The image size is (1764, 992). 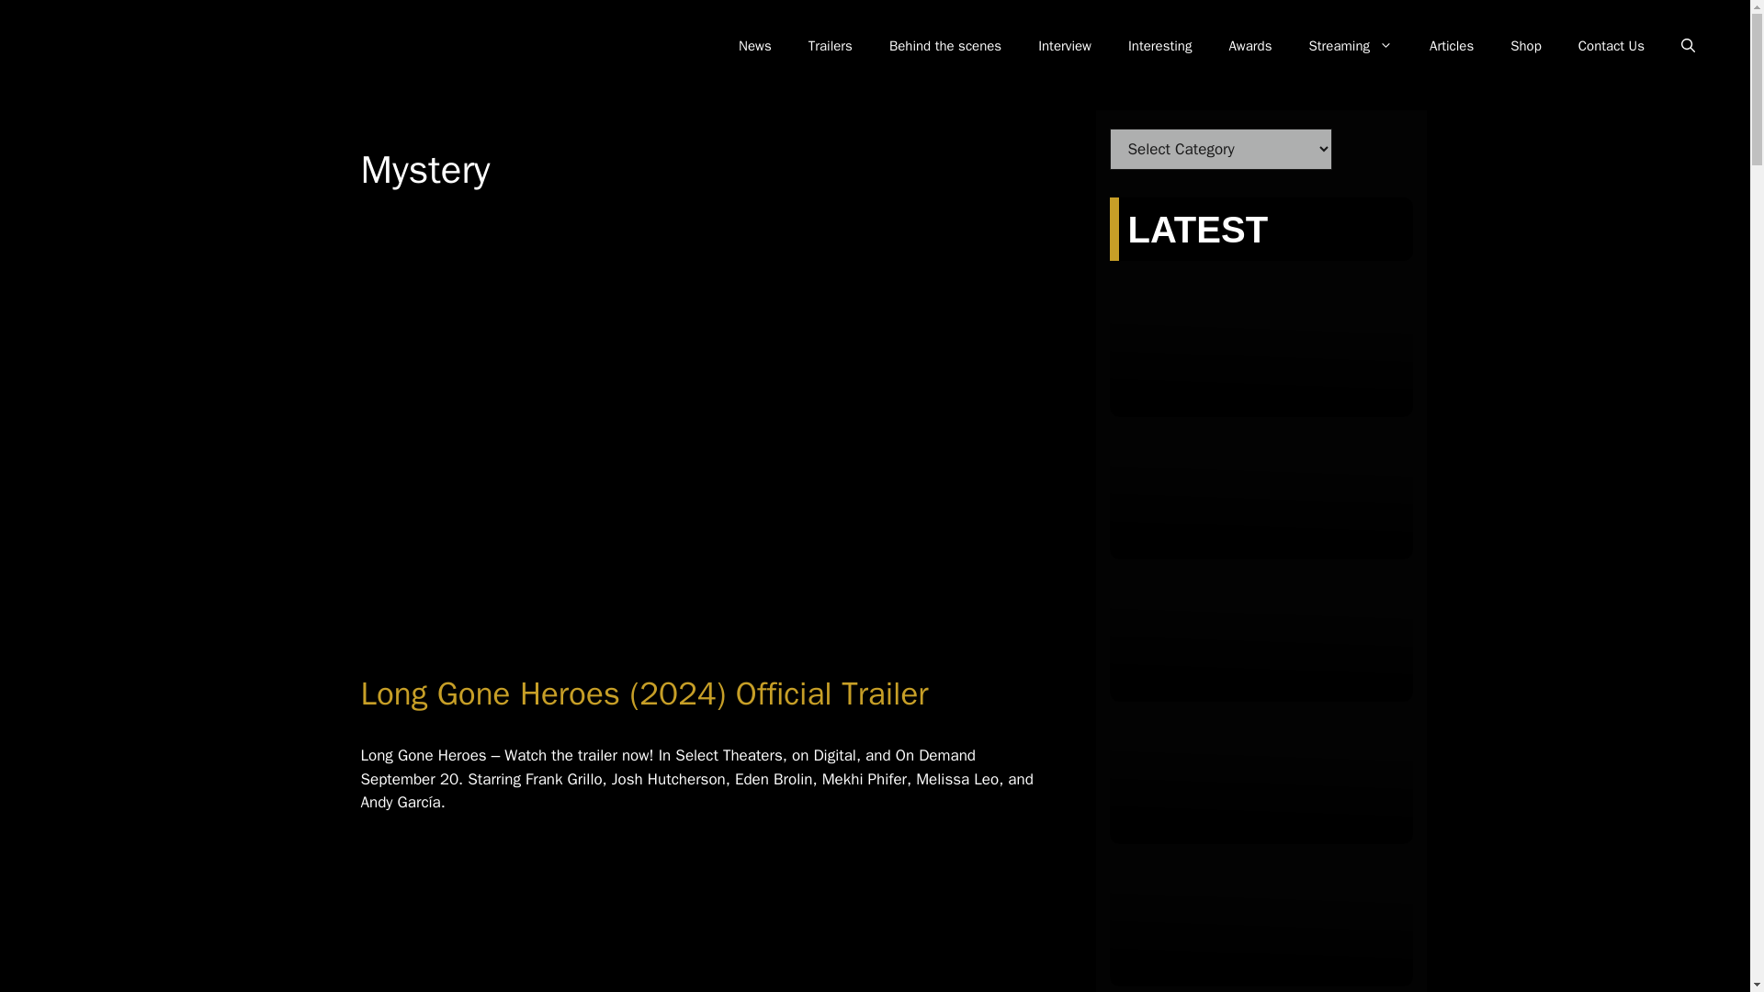 What do you see at coordinates (1452, 46) in the screenshot?
I see `Articles` at bounding box center [1452, 46].